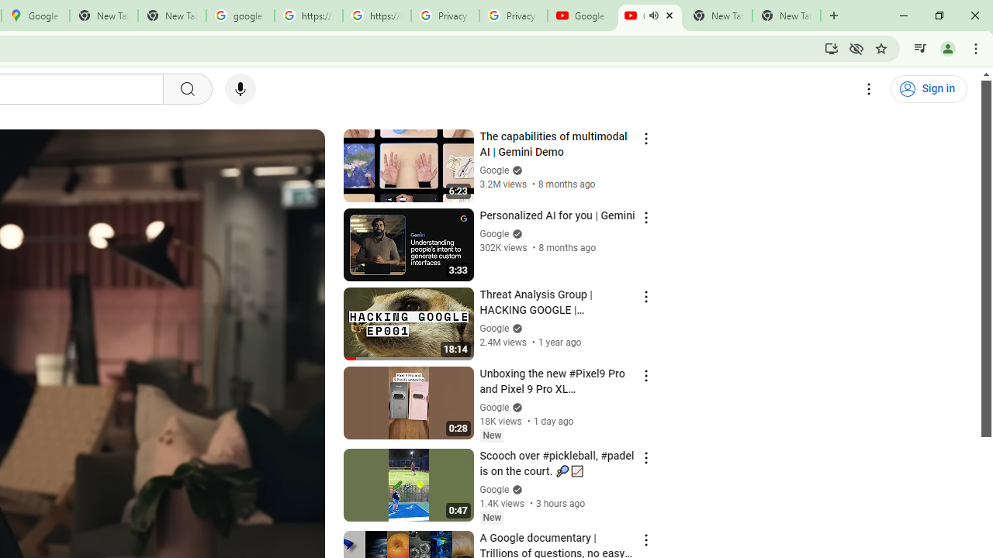  What do you see at coordinates (492, 517) in the screenshot?
I see `New` at bounding box center [492, 517].